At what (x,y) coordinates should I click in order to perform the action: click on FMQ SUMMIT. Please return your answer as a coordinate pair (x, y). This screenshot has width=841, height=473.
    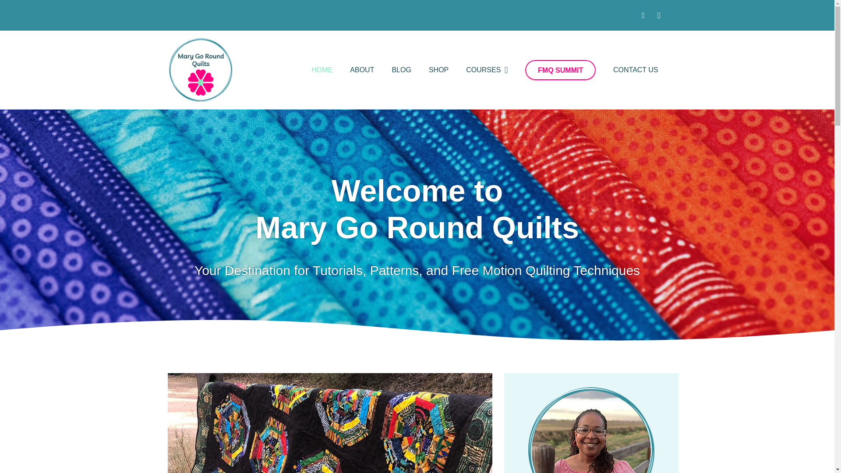
    Looking at the image, I should click on (560, 70).